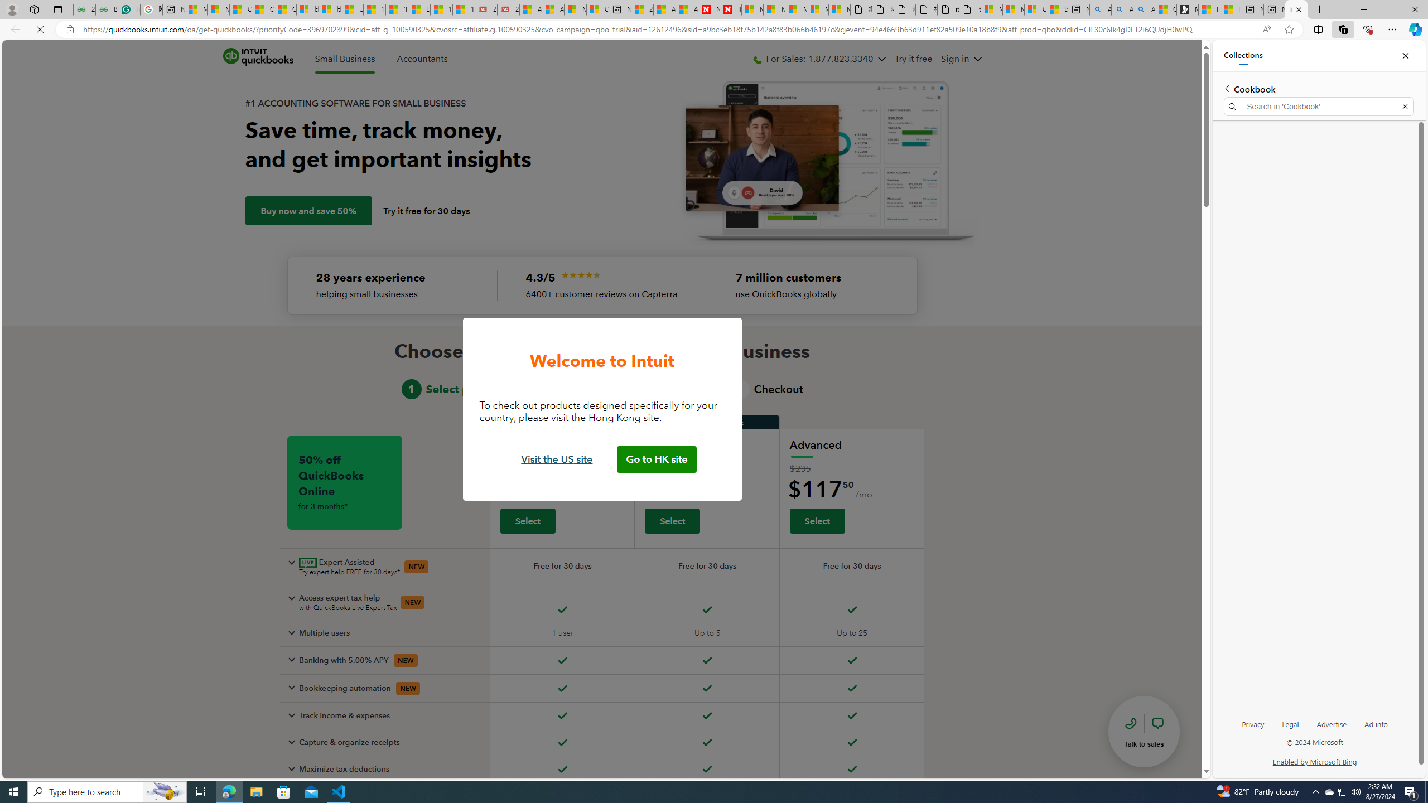 The width and height of the screenshot is (1428, 803). I want to click on Select advanced, so click(817, 521).